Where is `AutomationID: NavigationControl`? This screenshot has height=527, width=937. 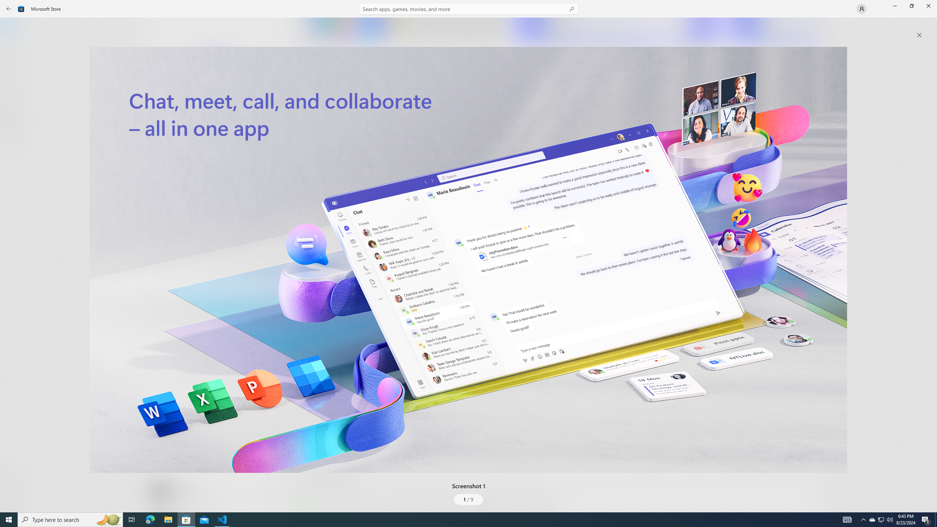
AutomationID: NavigationControl is located at coordinates (468, 256).